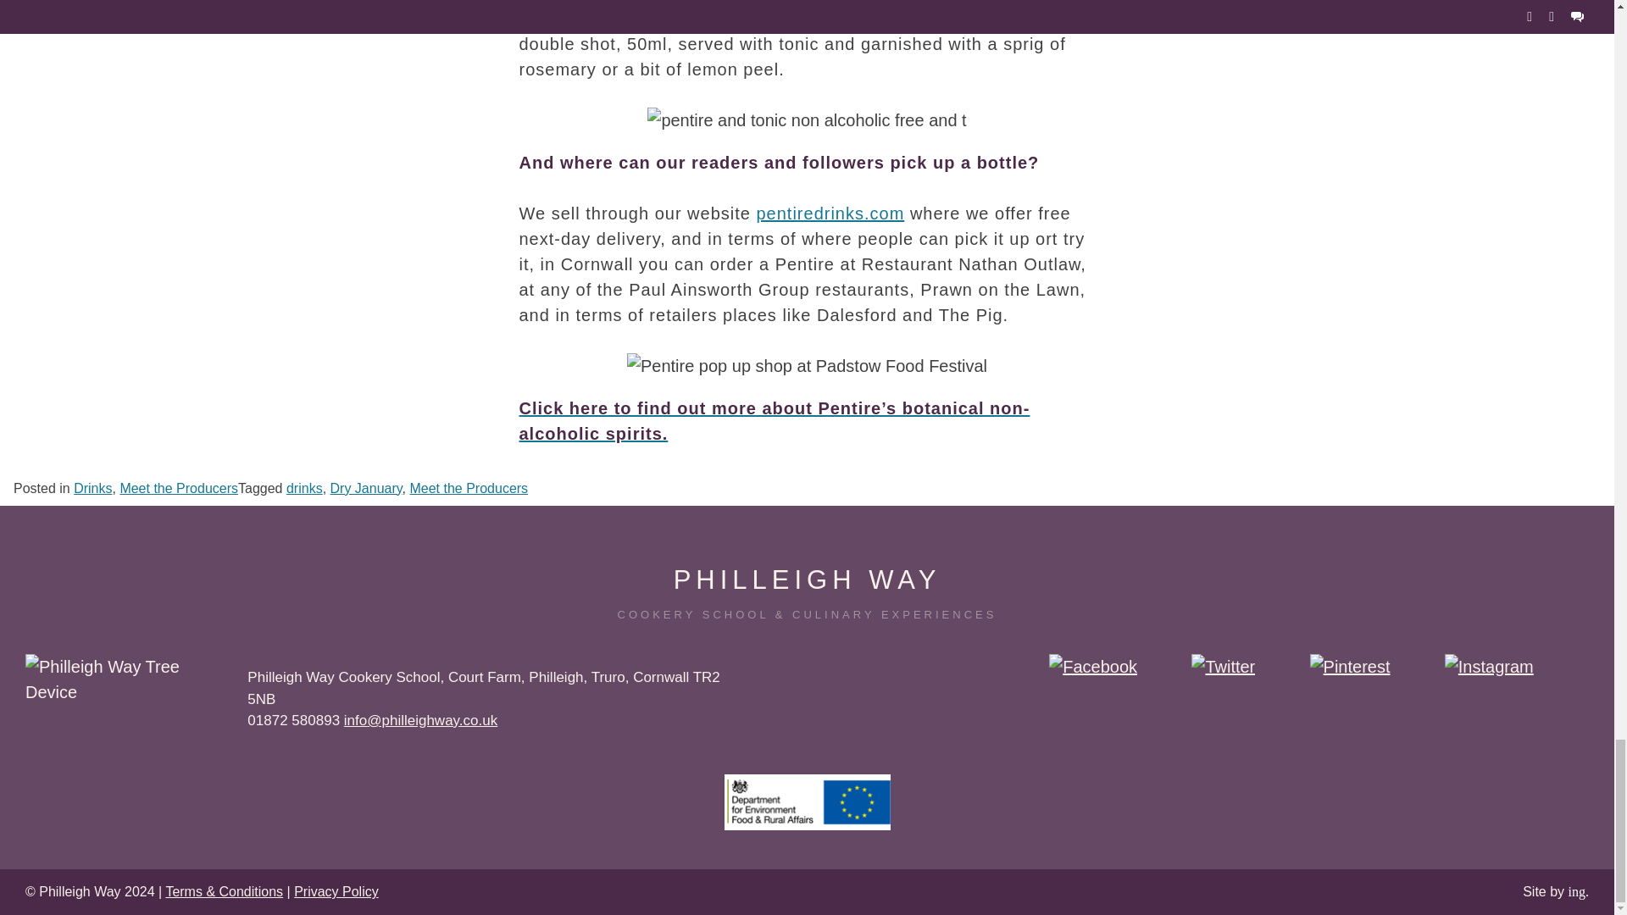 The width and height of the screenshot is (1627, 915). What do you see at coordinates (807, 801) in the screenshot?
I see `Part-funded by DEFRA` at bounding box center [807, 801].